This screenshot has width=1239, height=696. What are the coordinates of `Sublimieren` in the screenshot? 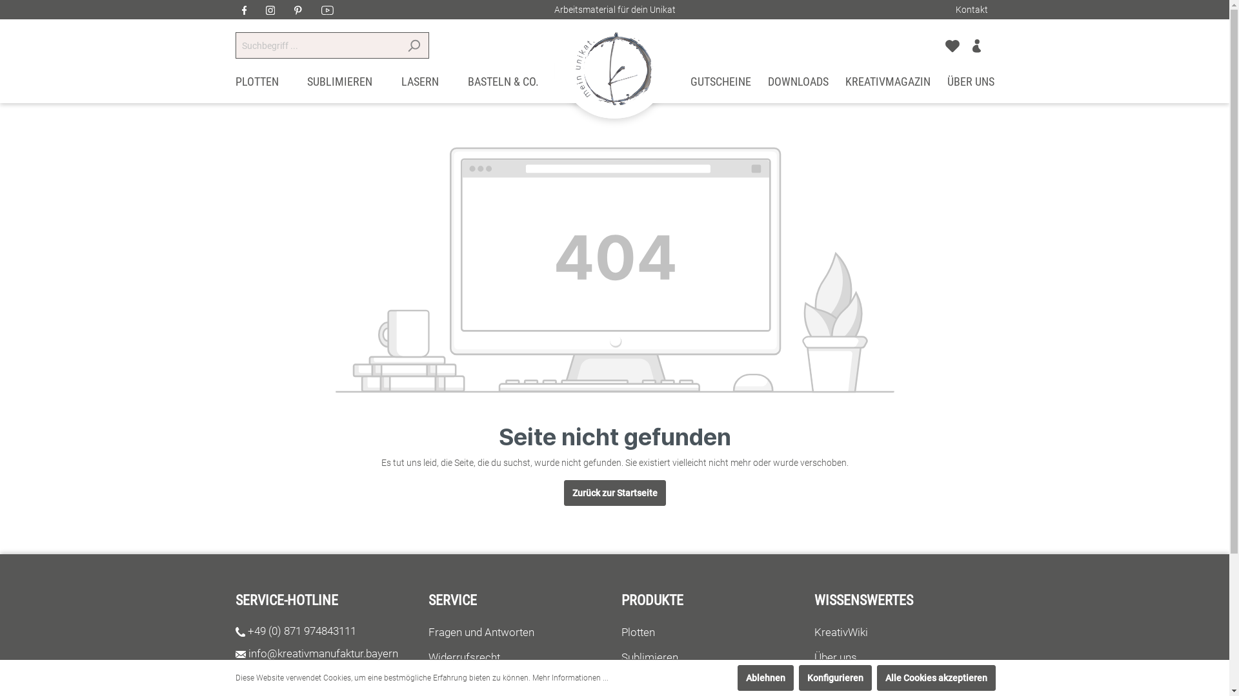 It's located at (649, 657).